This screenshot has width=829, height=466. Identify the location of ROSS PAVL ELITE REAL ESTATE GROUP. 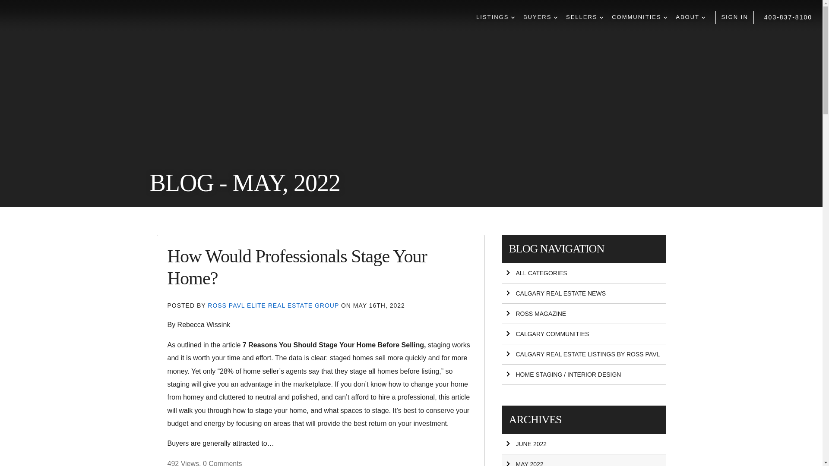
(274, 305).